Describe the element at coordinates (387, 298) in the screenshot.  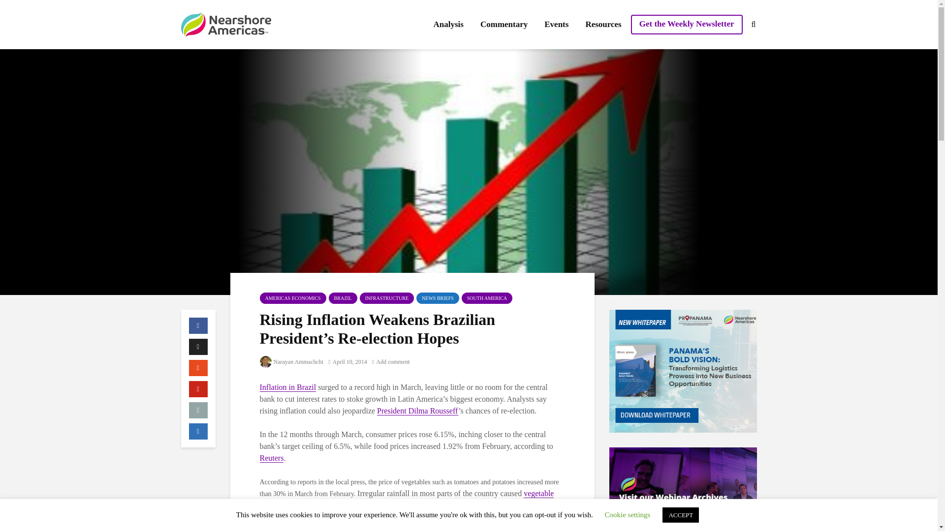
I see `INFRASTRUCTURE` at that location.